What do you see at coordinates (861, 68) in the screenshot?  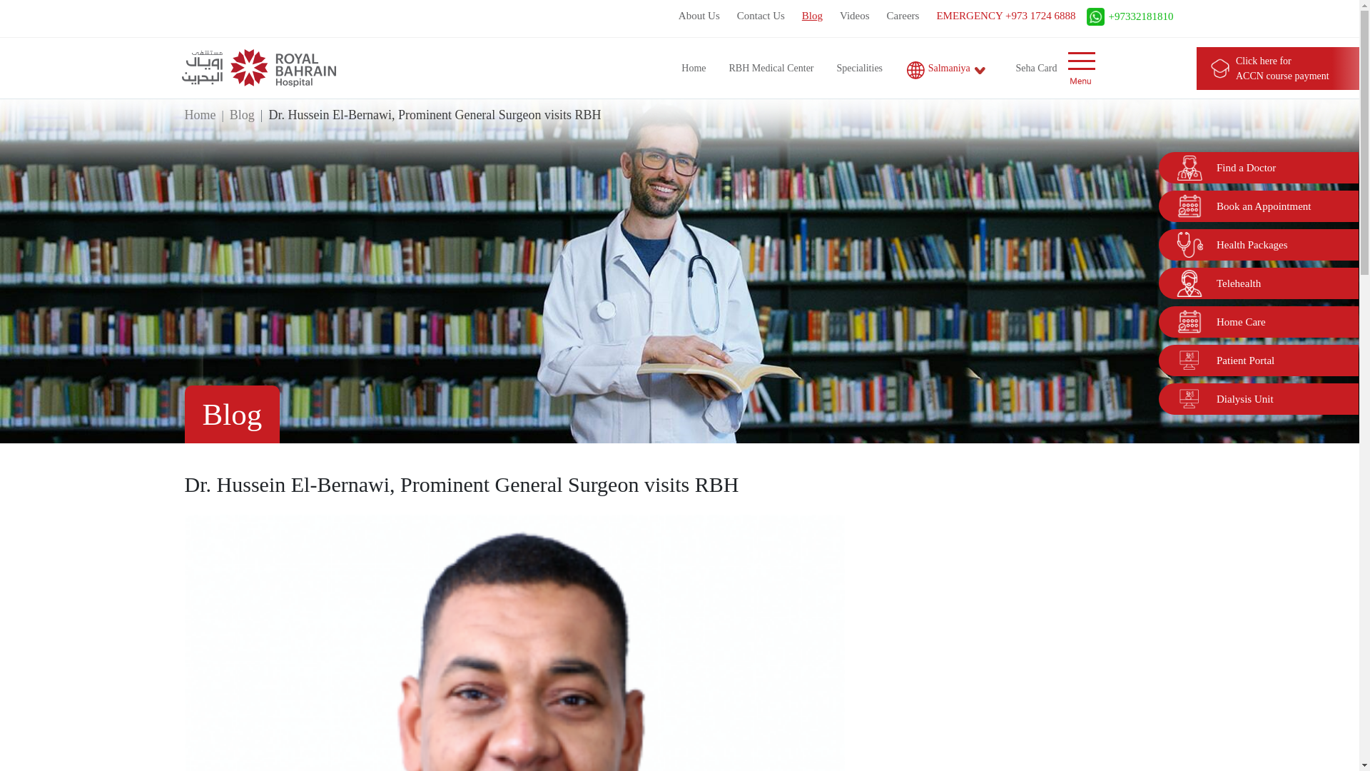 I see `Specialities` at bounding box center [861, 68].